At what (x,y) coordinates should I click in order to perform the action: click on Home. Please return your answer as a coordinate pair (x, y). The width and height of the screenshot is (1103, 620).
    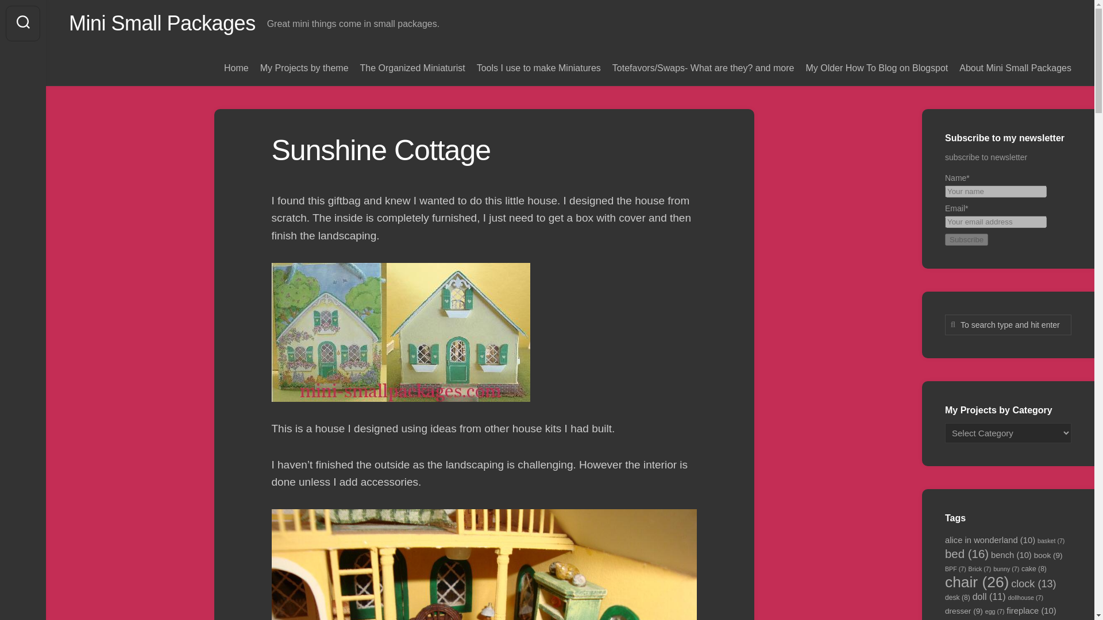
    Looking at the image, I should click on (236, 68).